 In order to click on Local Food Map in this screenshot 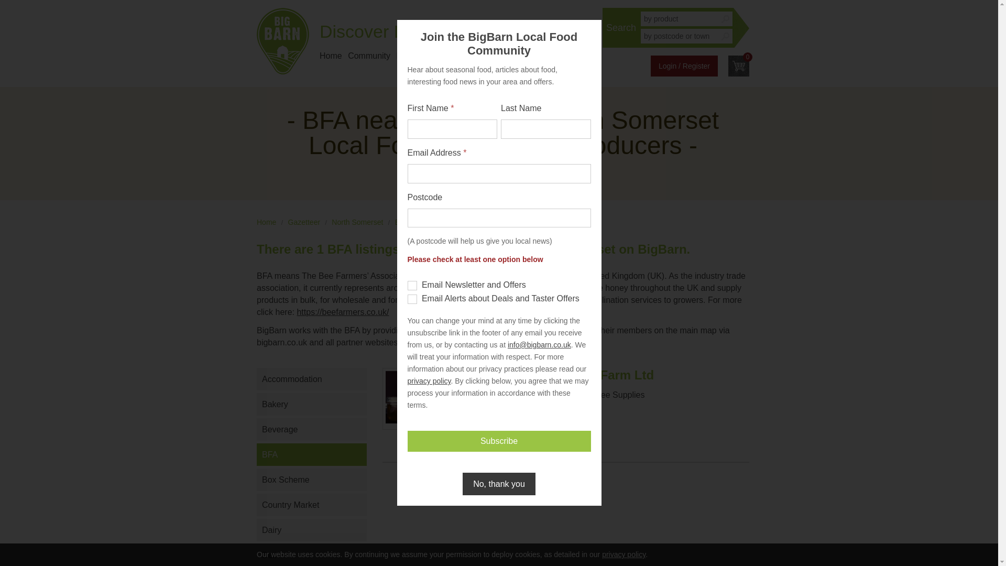, I will do `click(427, 56)`.